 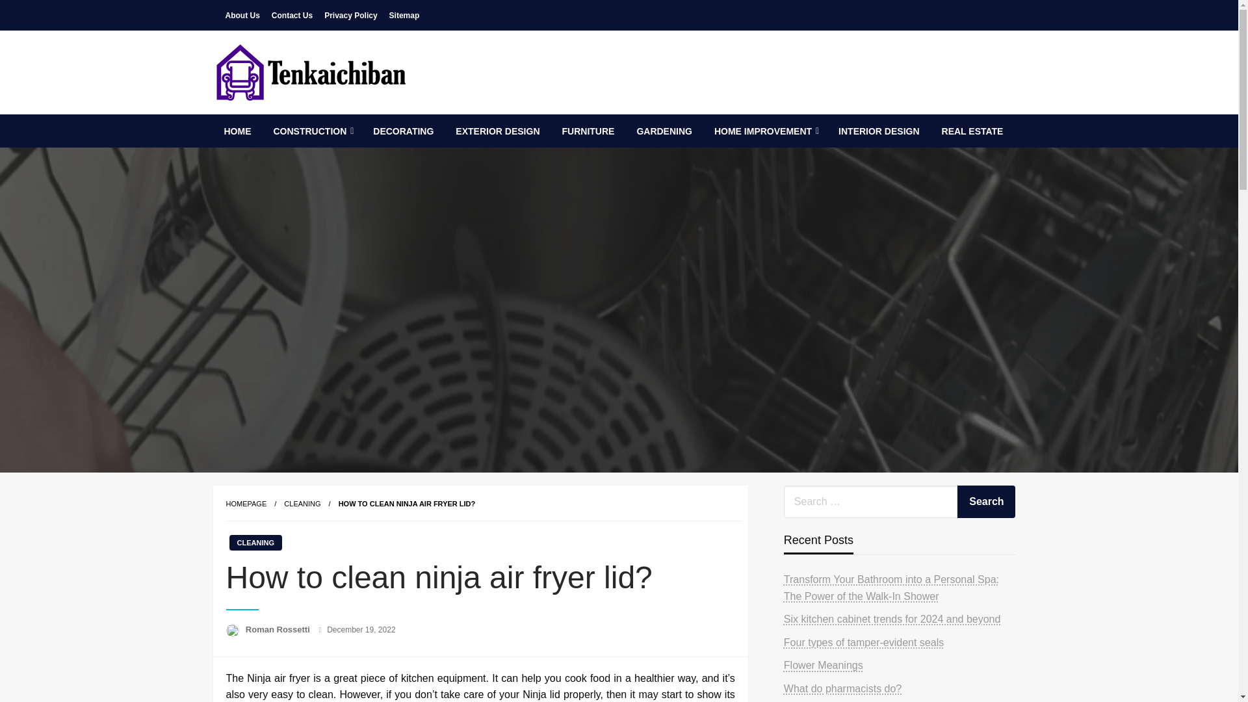 What do you see at coordinates (279, 629) in the screenshot?
I see `Roman Rossetti` at bounding box center [279, 629].